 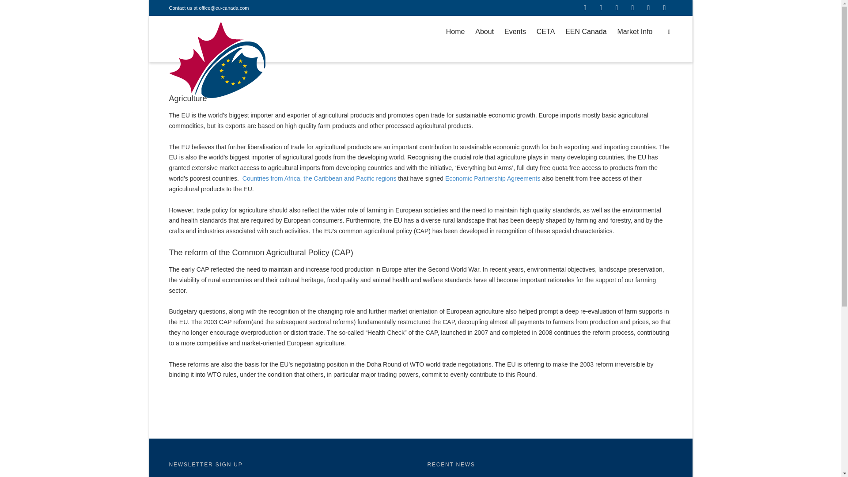 What do you see at coordinates (586, 32) in the screenshot?
I see `EEN Canada` at bounding box center [586, 32].